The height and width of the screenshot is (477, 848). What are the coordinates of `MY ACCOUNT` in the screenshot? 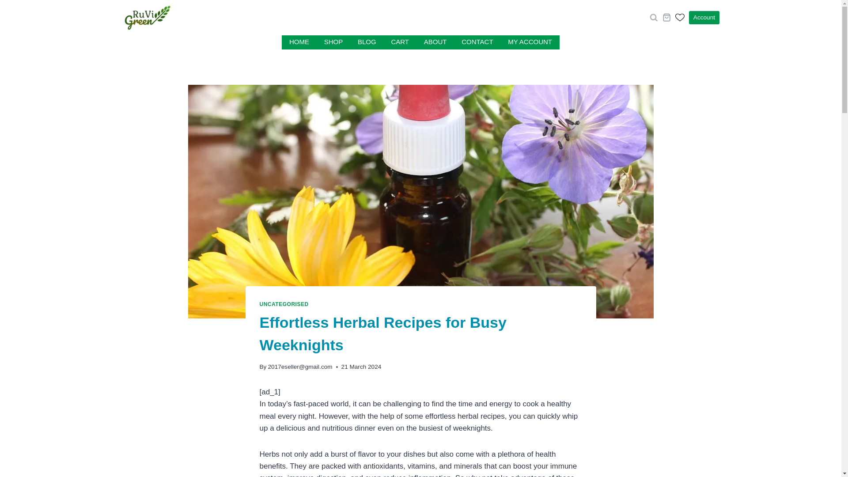 It's located at (529, 42).